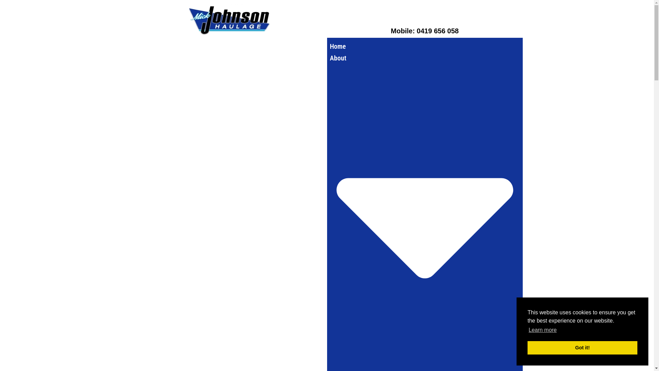 Image resolution: width=659 pixels, height=371 pixels. What do you see at coordinates (582, 348) in the screenshot?
I see `Got it!` at bounding box center [582, 348].